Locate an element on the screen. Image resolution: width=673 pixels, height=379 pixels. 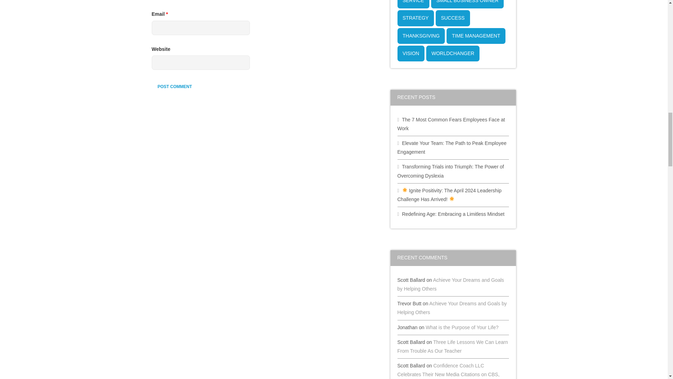
Post Comment is located at coordinates (175, 86).